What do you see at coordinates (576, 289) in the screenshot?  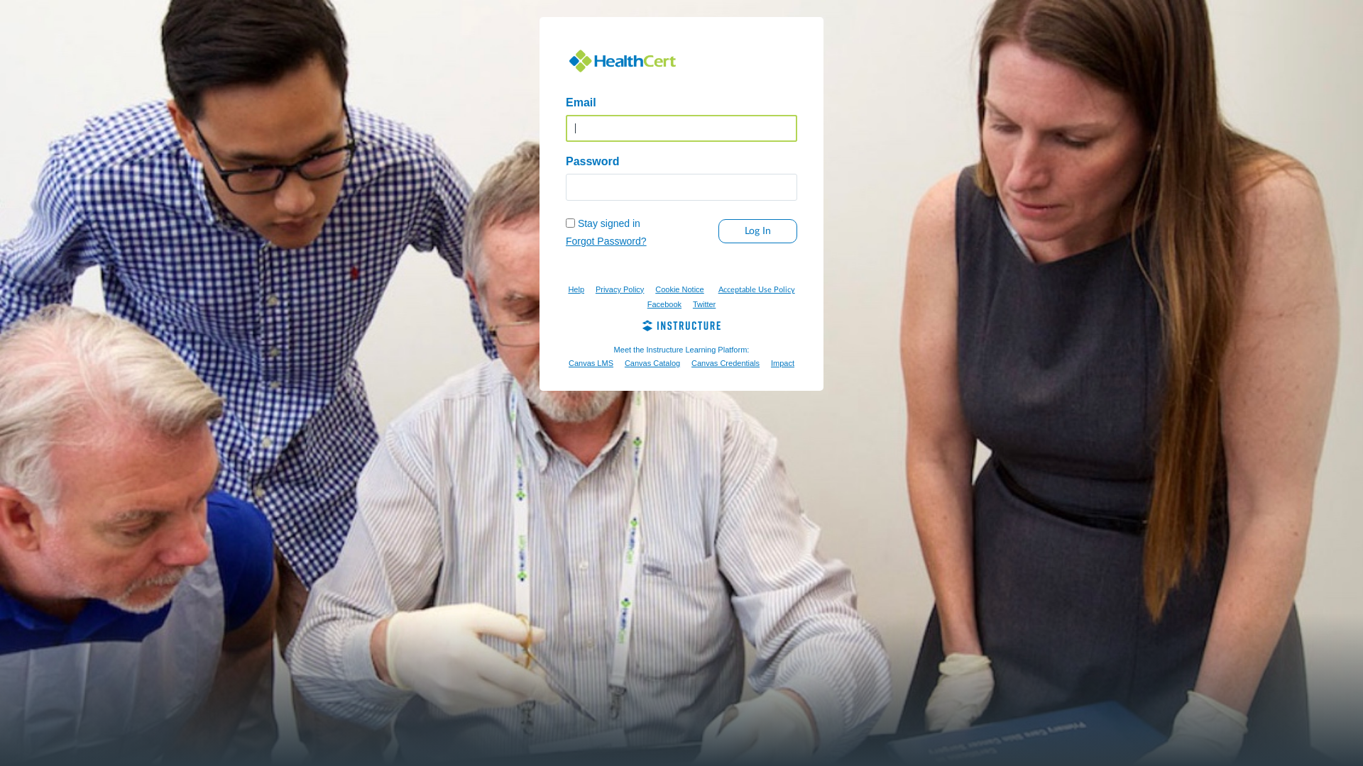 I see `Help` at bounding box center [576, 289].